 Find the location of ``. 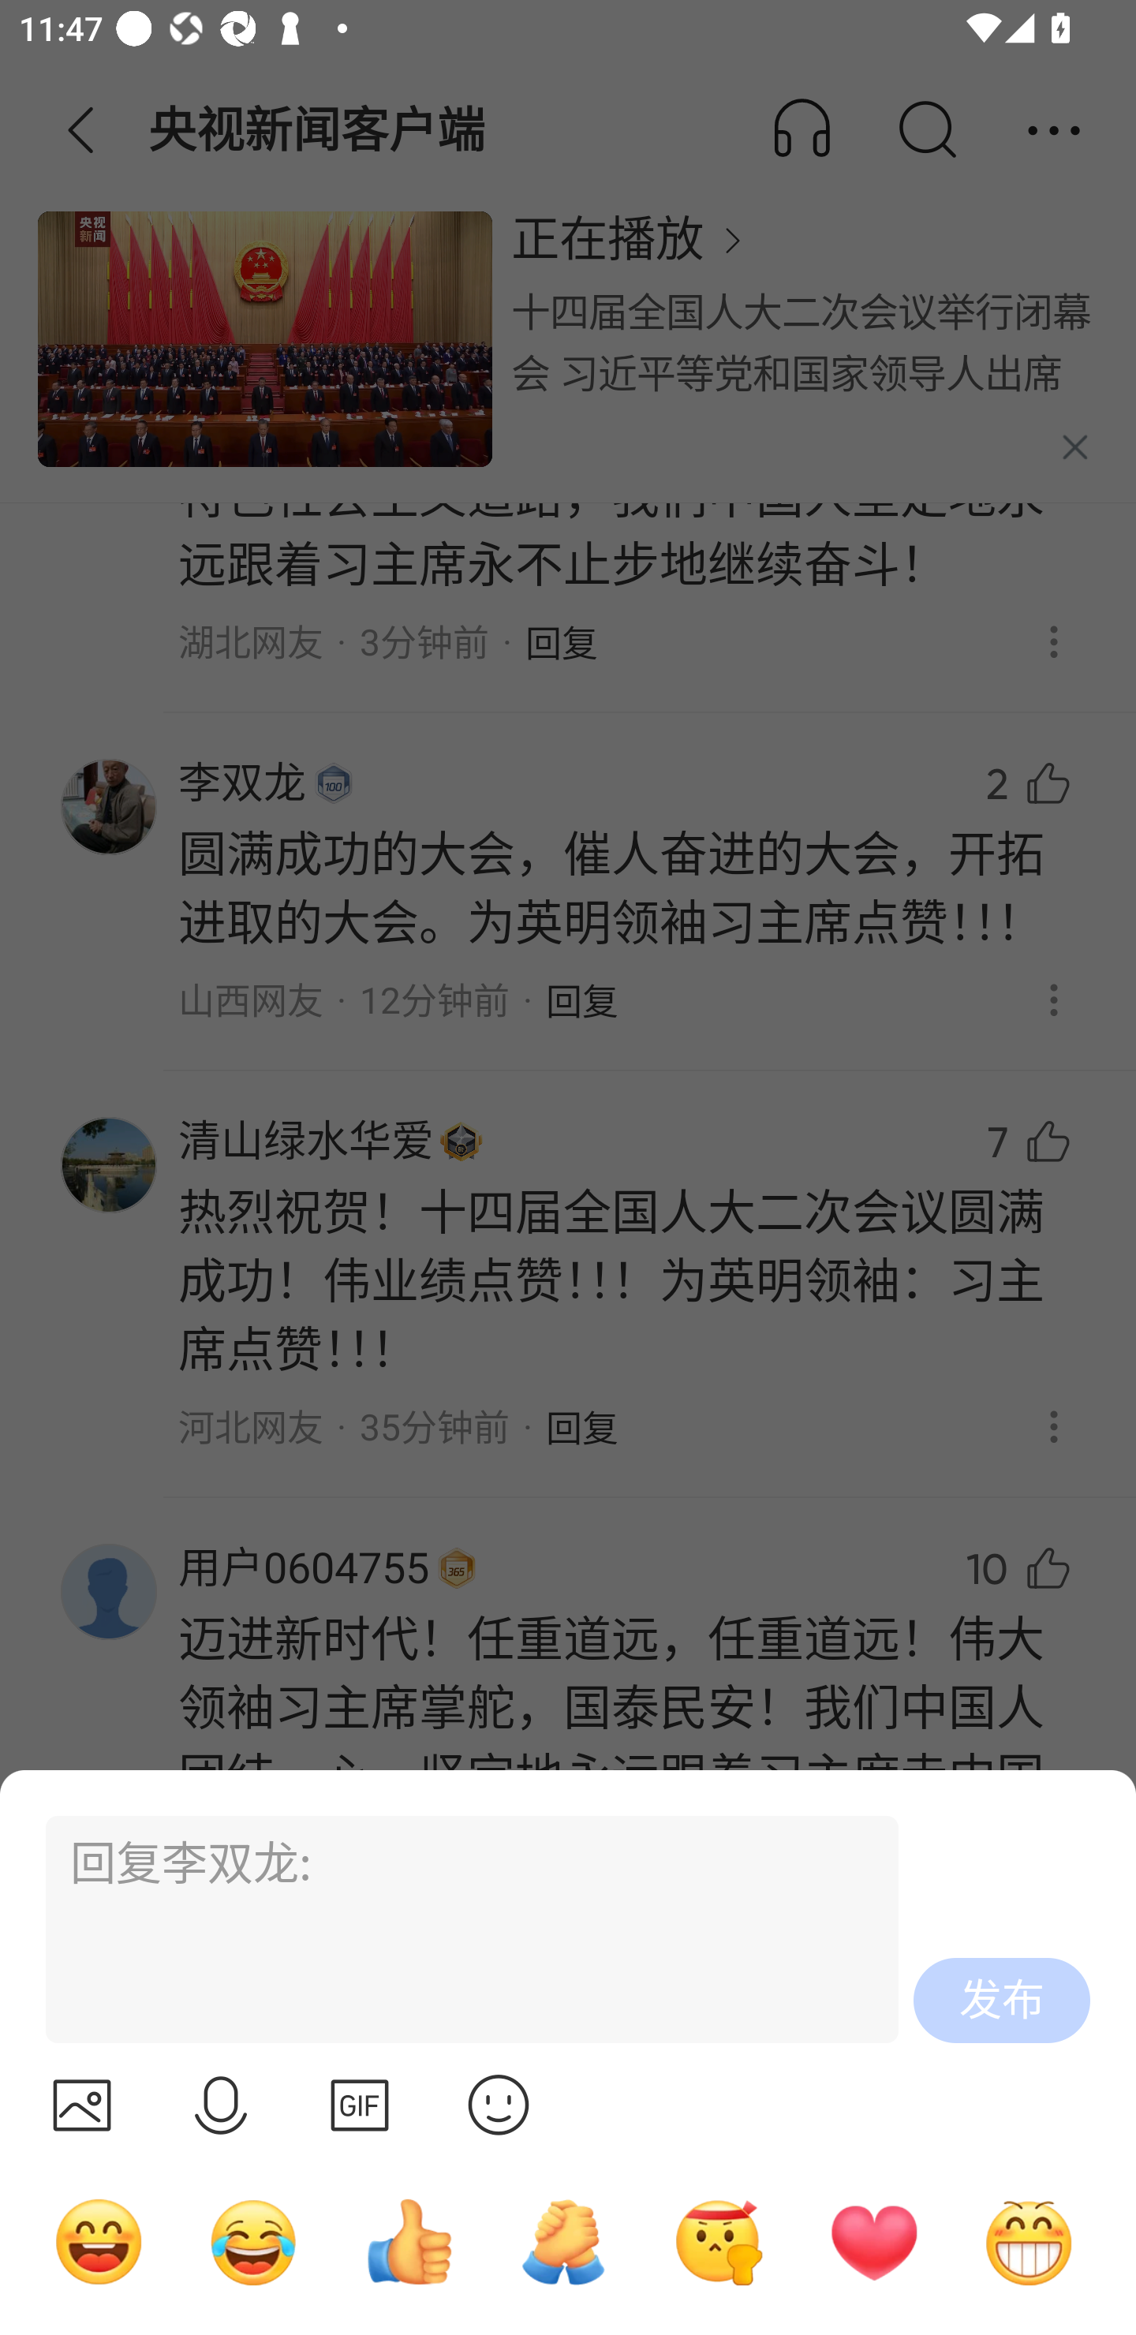

 is located at coordinates (221, 2105).